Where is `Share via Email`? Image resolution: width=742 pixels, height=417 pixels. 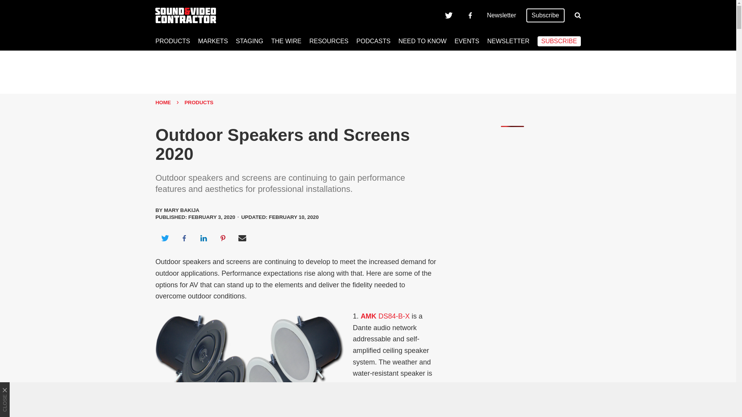 Share via Email is located at coordinates (242, 238).